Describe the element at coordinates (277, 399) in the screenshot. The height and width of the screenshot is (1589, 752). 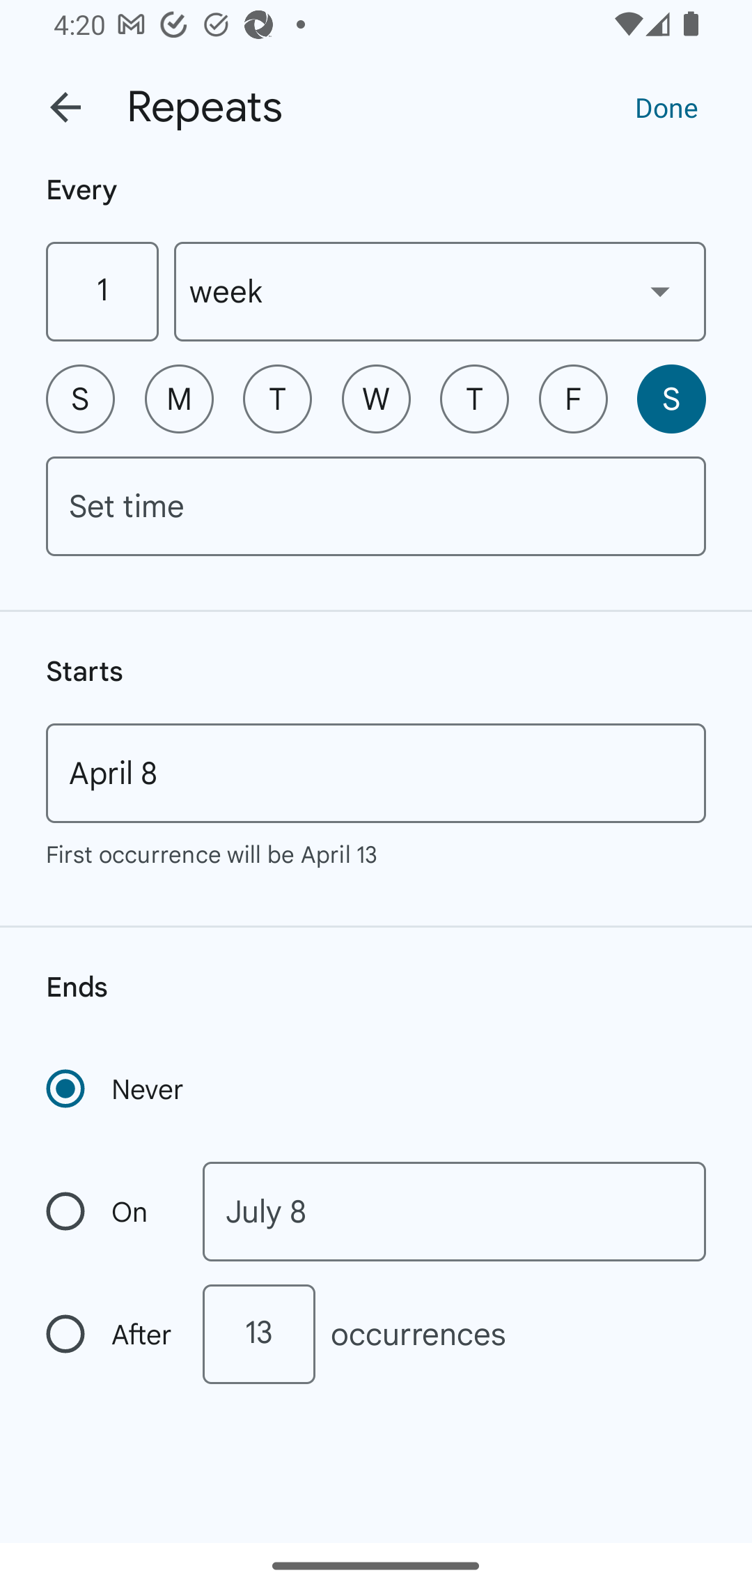
I see `T Tuesday` at that location.